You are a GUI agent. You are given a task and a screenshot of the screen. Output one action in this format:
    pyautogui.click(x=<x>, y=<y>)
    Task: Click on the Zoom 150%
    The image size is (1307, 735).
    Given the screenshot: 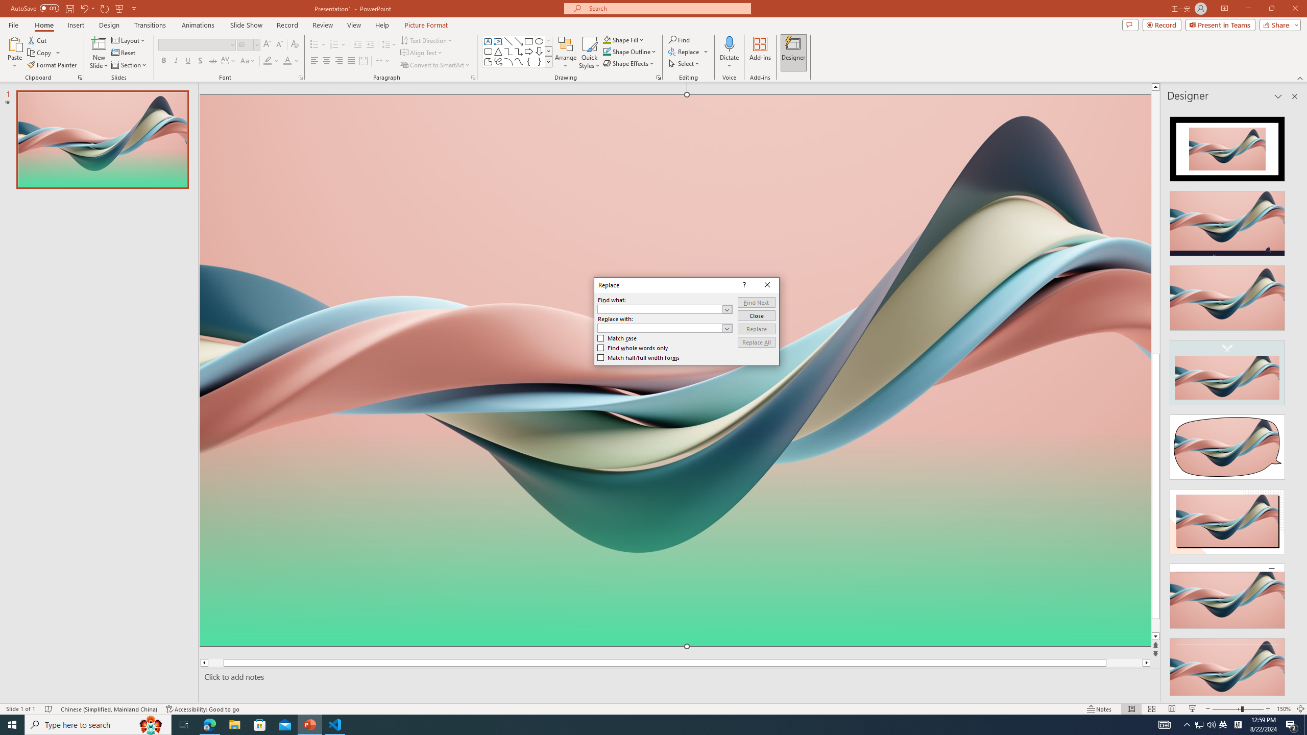 What is the action you would take?
    pyautogui.click(x=1284, y=709)
    